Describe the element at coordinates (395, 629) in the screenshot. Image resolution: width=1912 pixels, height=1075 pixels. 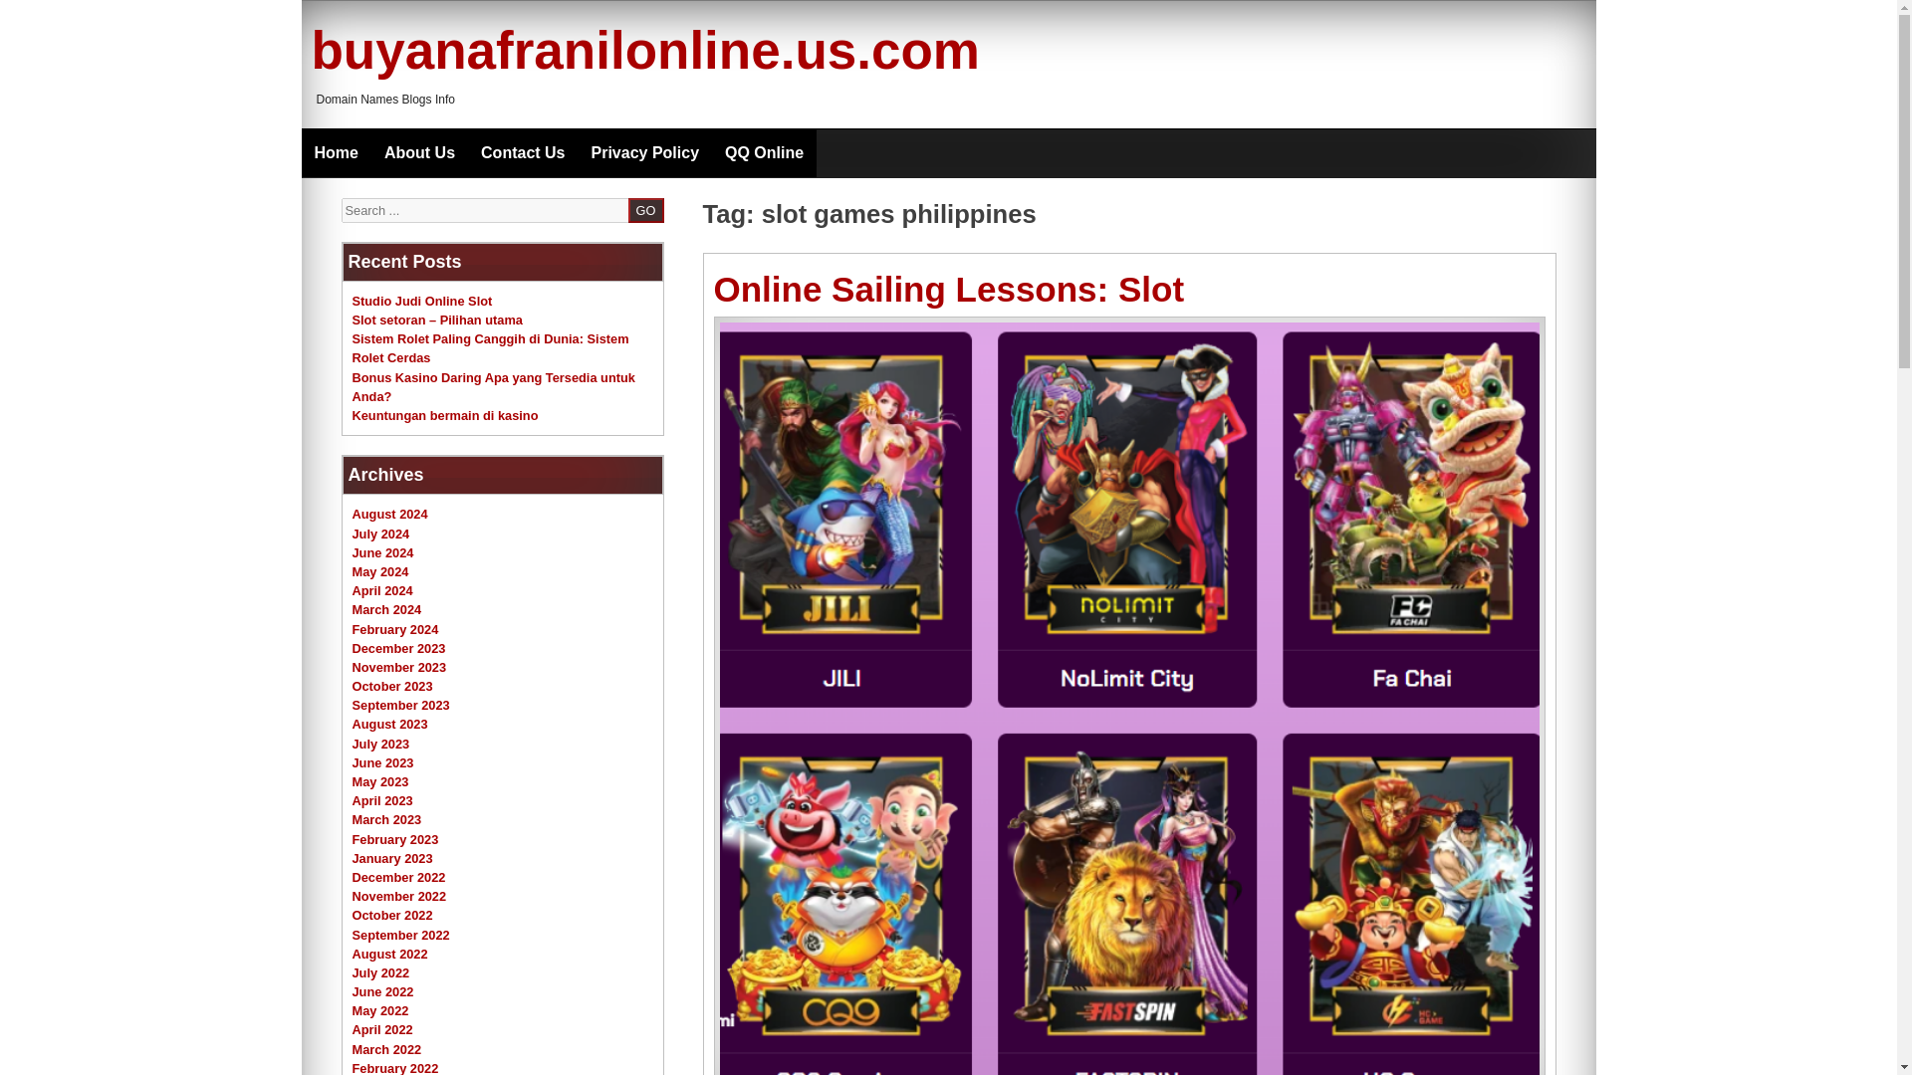
I see `February 2024` at that location.